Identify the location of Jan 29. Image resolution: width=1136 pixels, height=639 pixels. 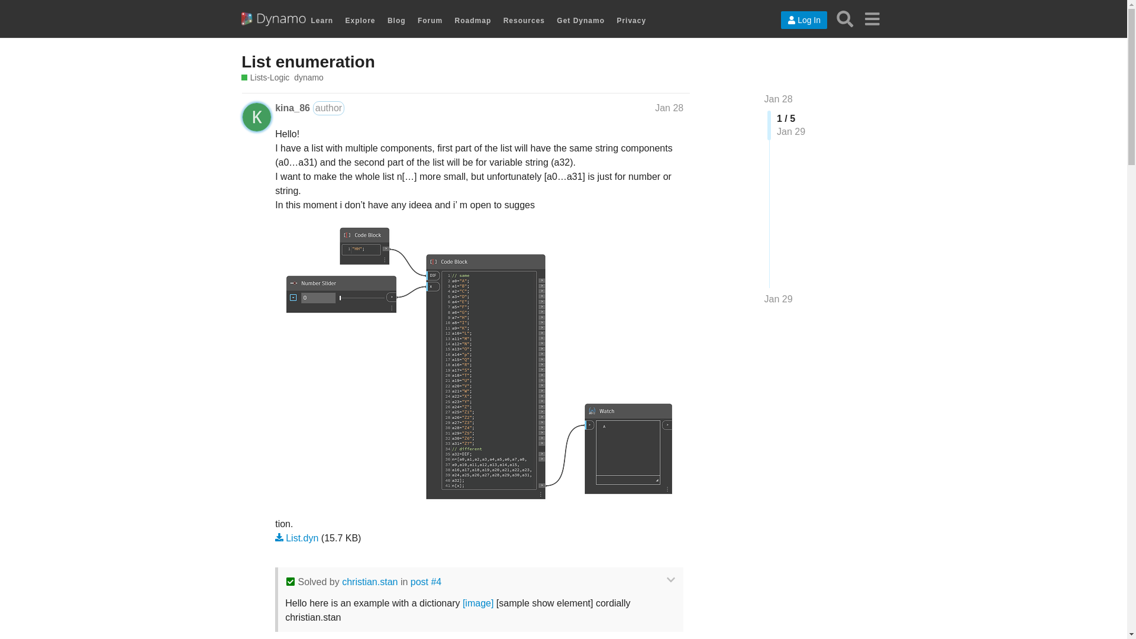
(779, 299).